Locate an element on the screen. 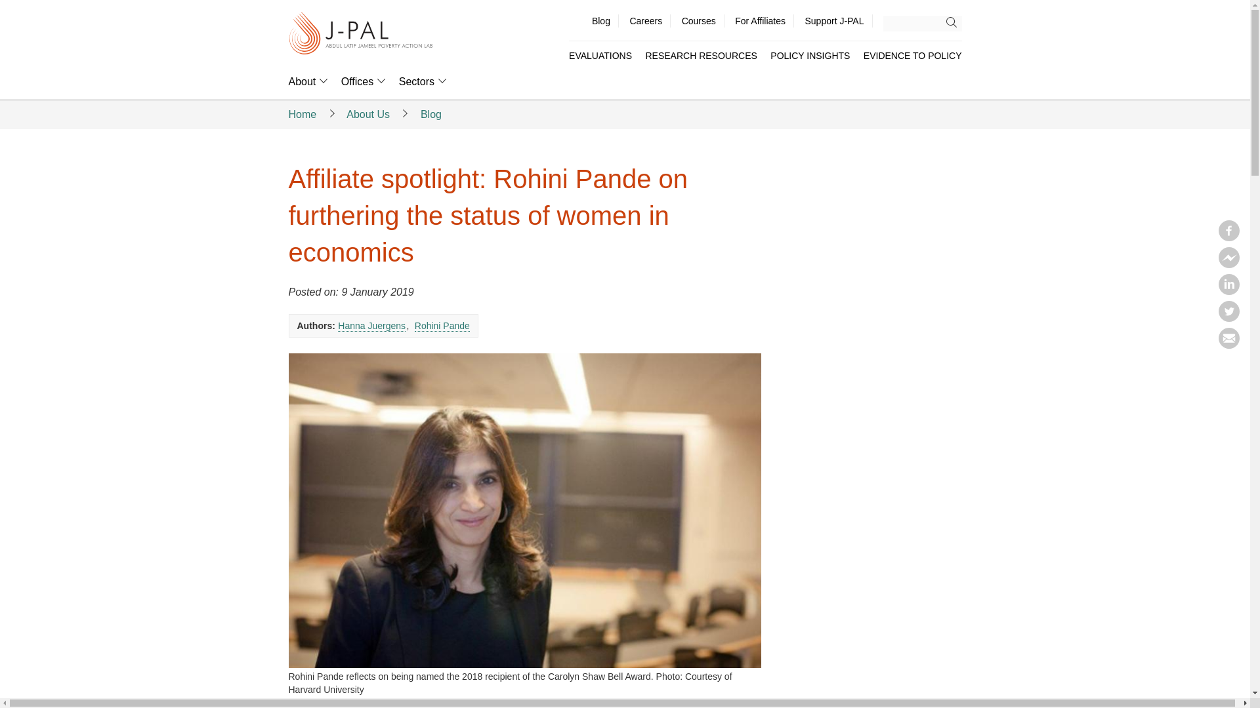  Search is located at coordinates (954, 22).